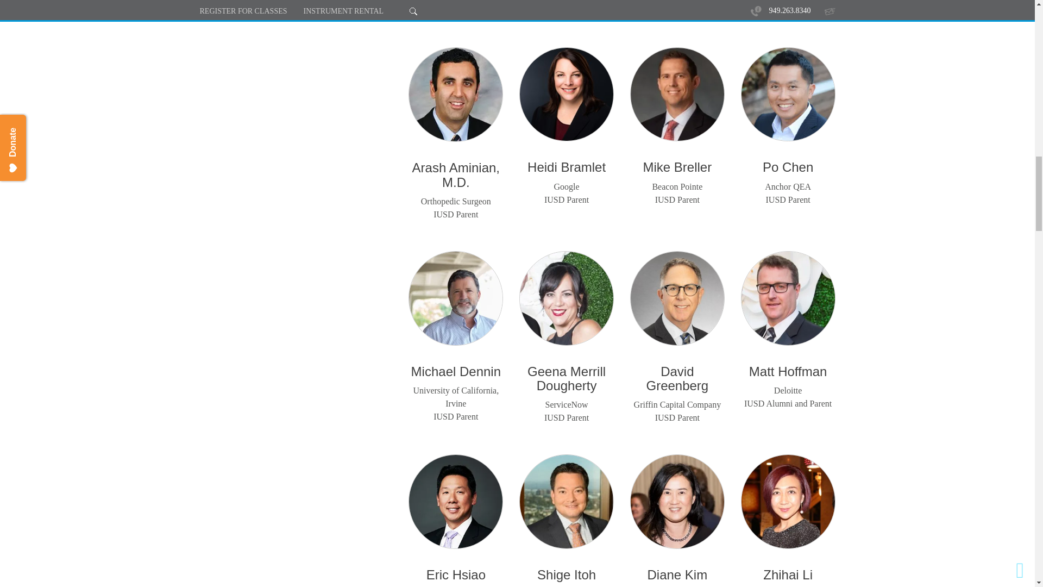 The width and height of the screenshot is (1043, 587). Describe the element at coordinates (677, 298) in the screenshot. I see `David Greenberg` at that location.